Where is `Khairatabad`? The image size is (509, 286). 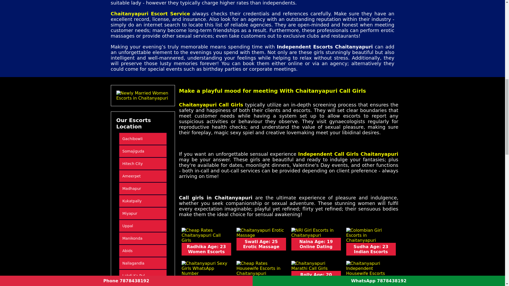 Khairatabad is located at coordinates (143, 284).